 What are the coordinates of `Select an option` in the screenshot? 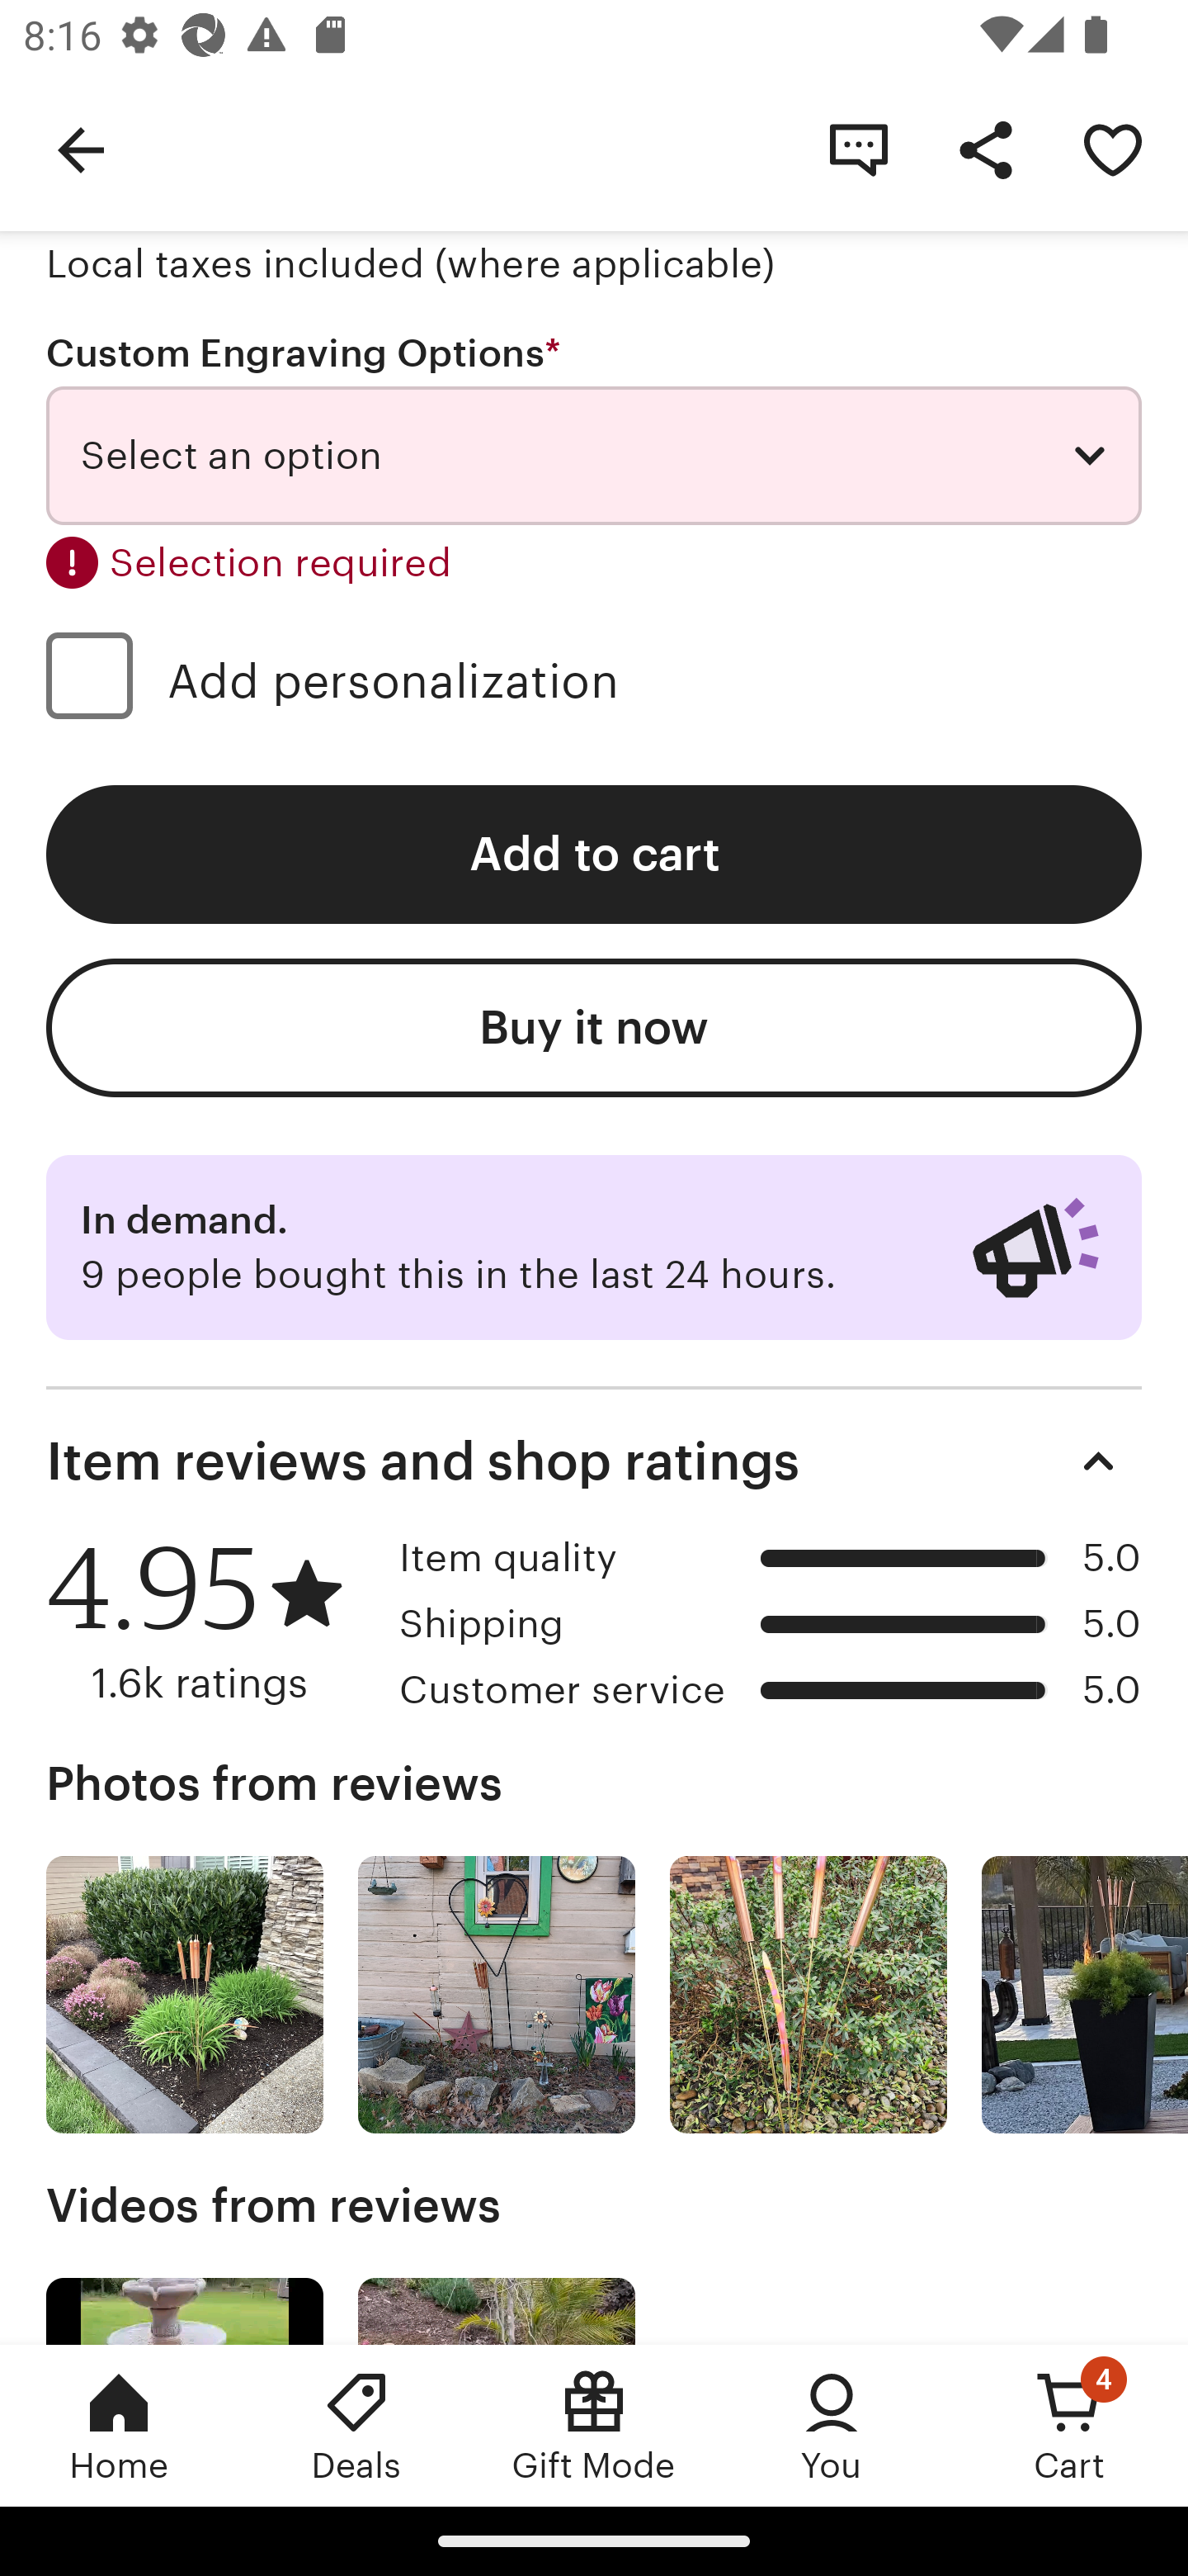 It's located at (594, 456).